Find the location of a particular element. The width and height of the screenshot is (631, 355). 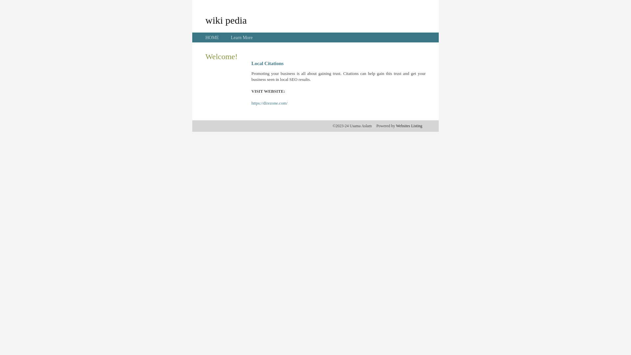

https://direzone.com/ is located at coordinates (269, 103).